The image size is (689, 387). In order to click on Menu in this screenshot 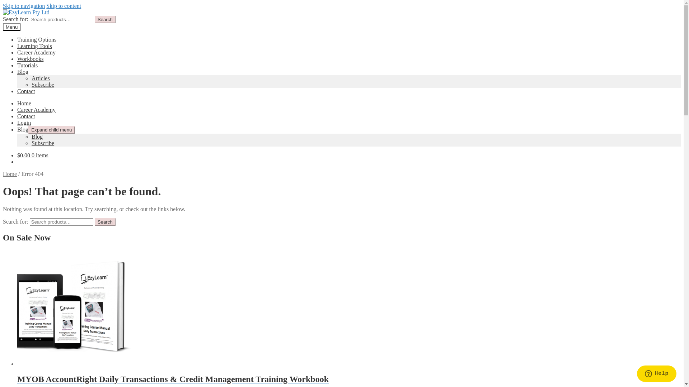, I will do `click(11, 27)`.